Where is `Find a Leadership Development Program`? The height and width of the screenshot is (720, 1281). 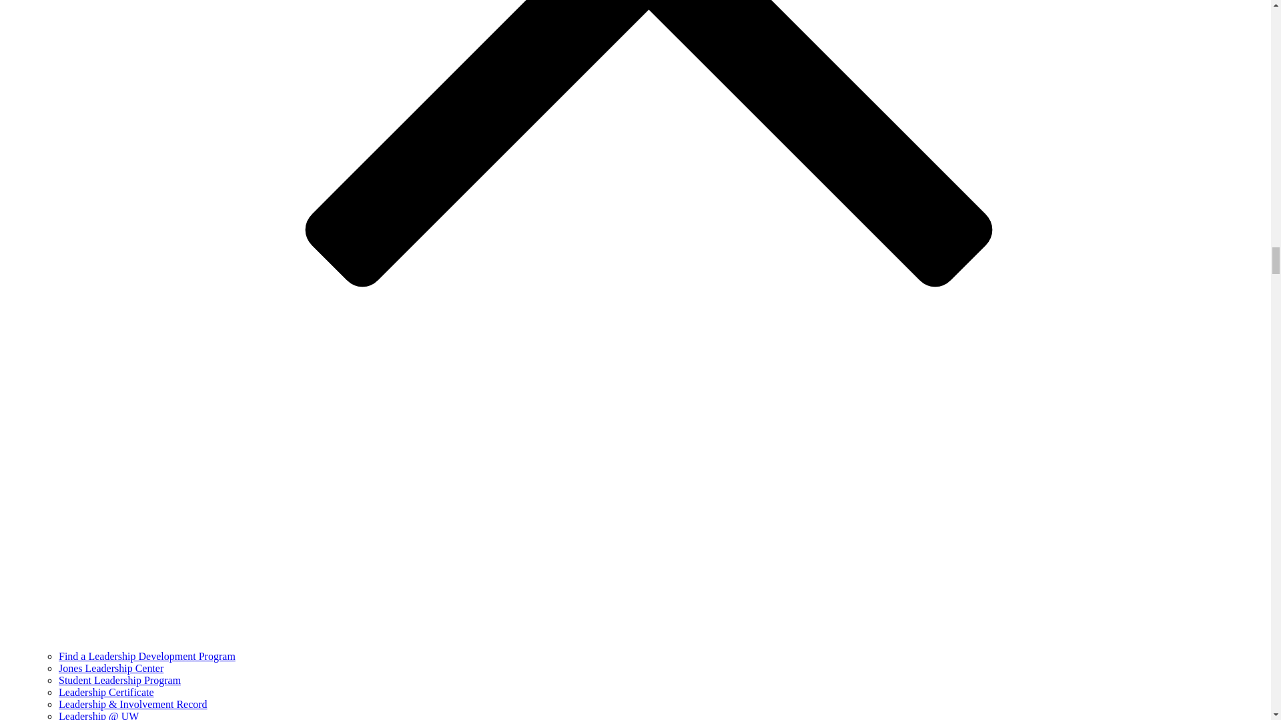
Find a Leadership Development Program is located at coordinates (147, 656).